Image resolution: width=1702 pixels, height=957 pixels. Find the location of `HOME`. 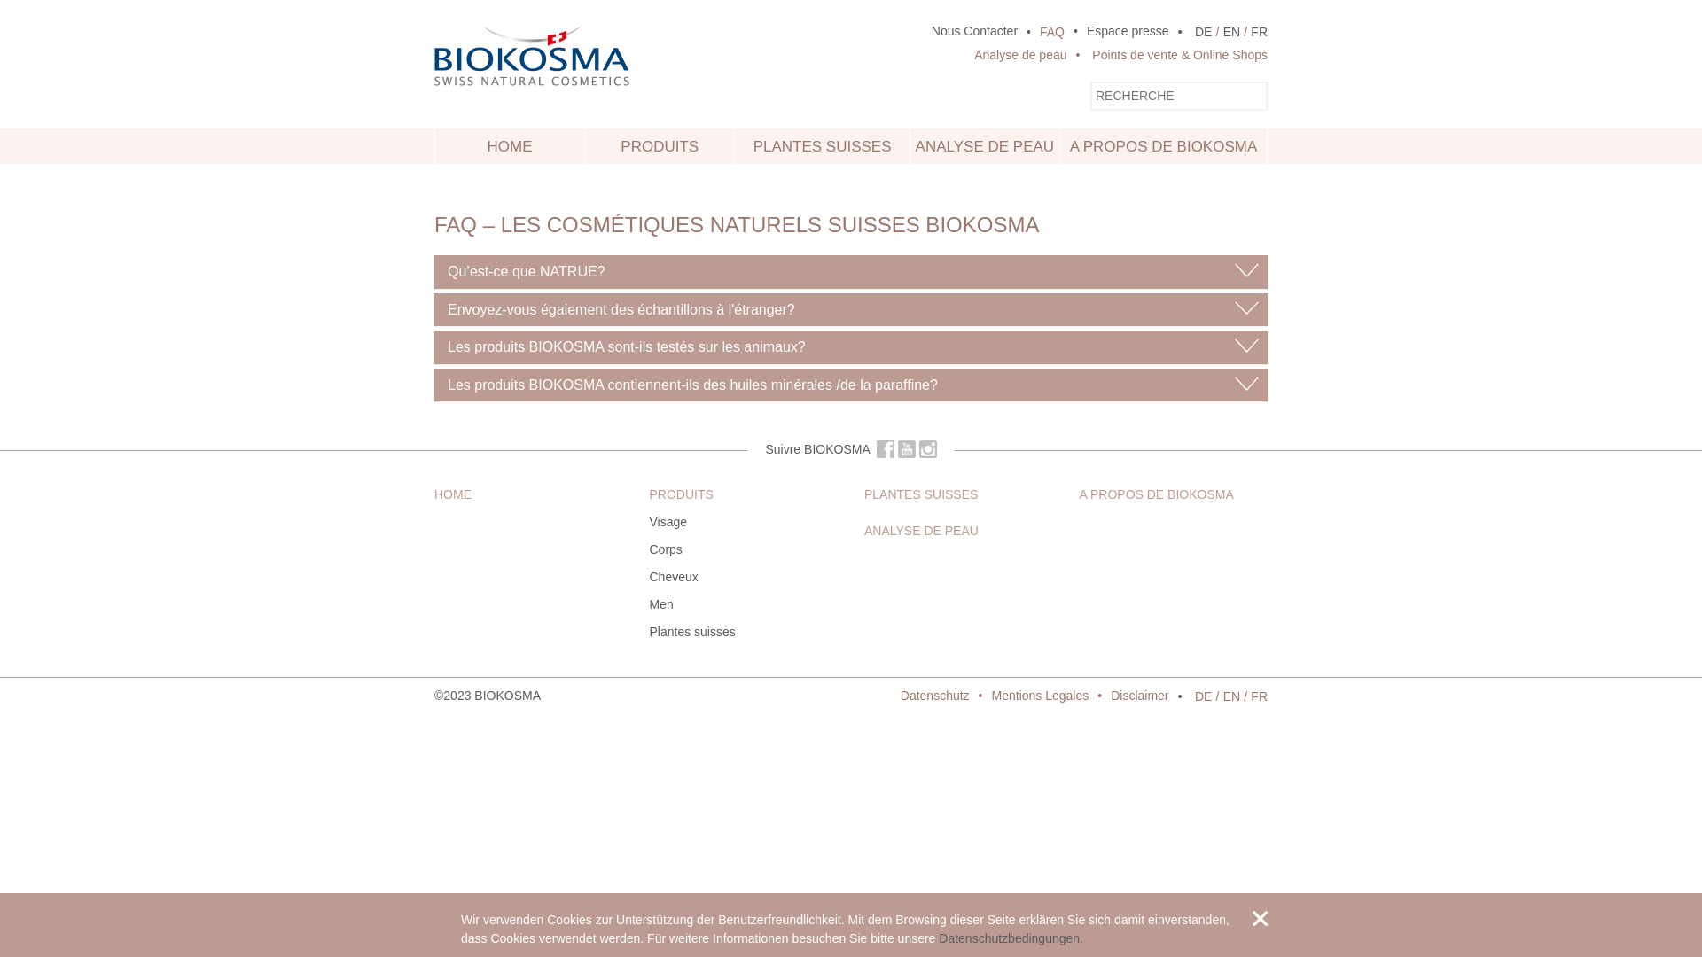

HOME is located at coordinates (510, 146).